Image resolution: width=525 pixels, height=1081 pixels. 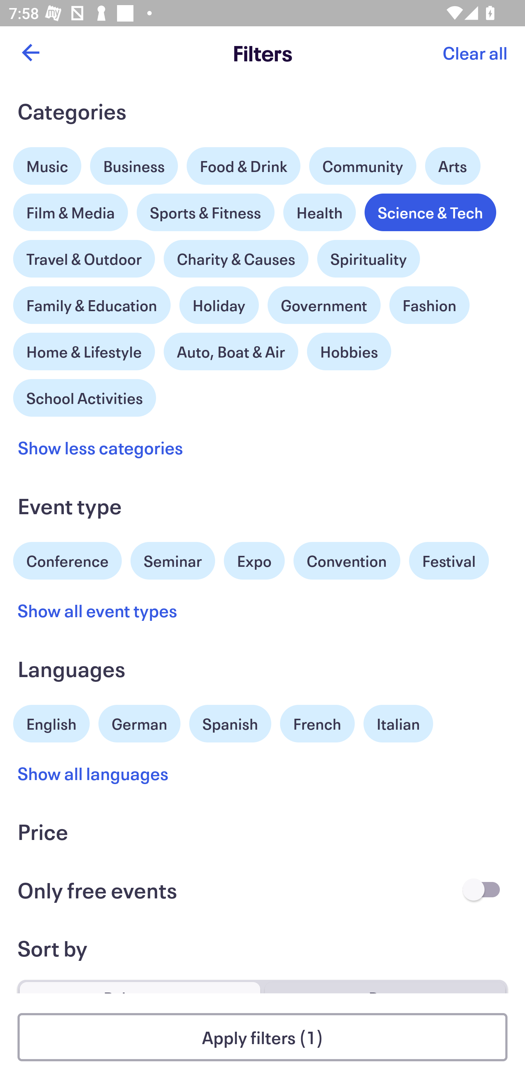 I want to click on Community, so click(x=362, y=166).